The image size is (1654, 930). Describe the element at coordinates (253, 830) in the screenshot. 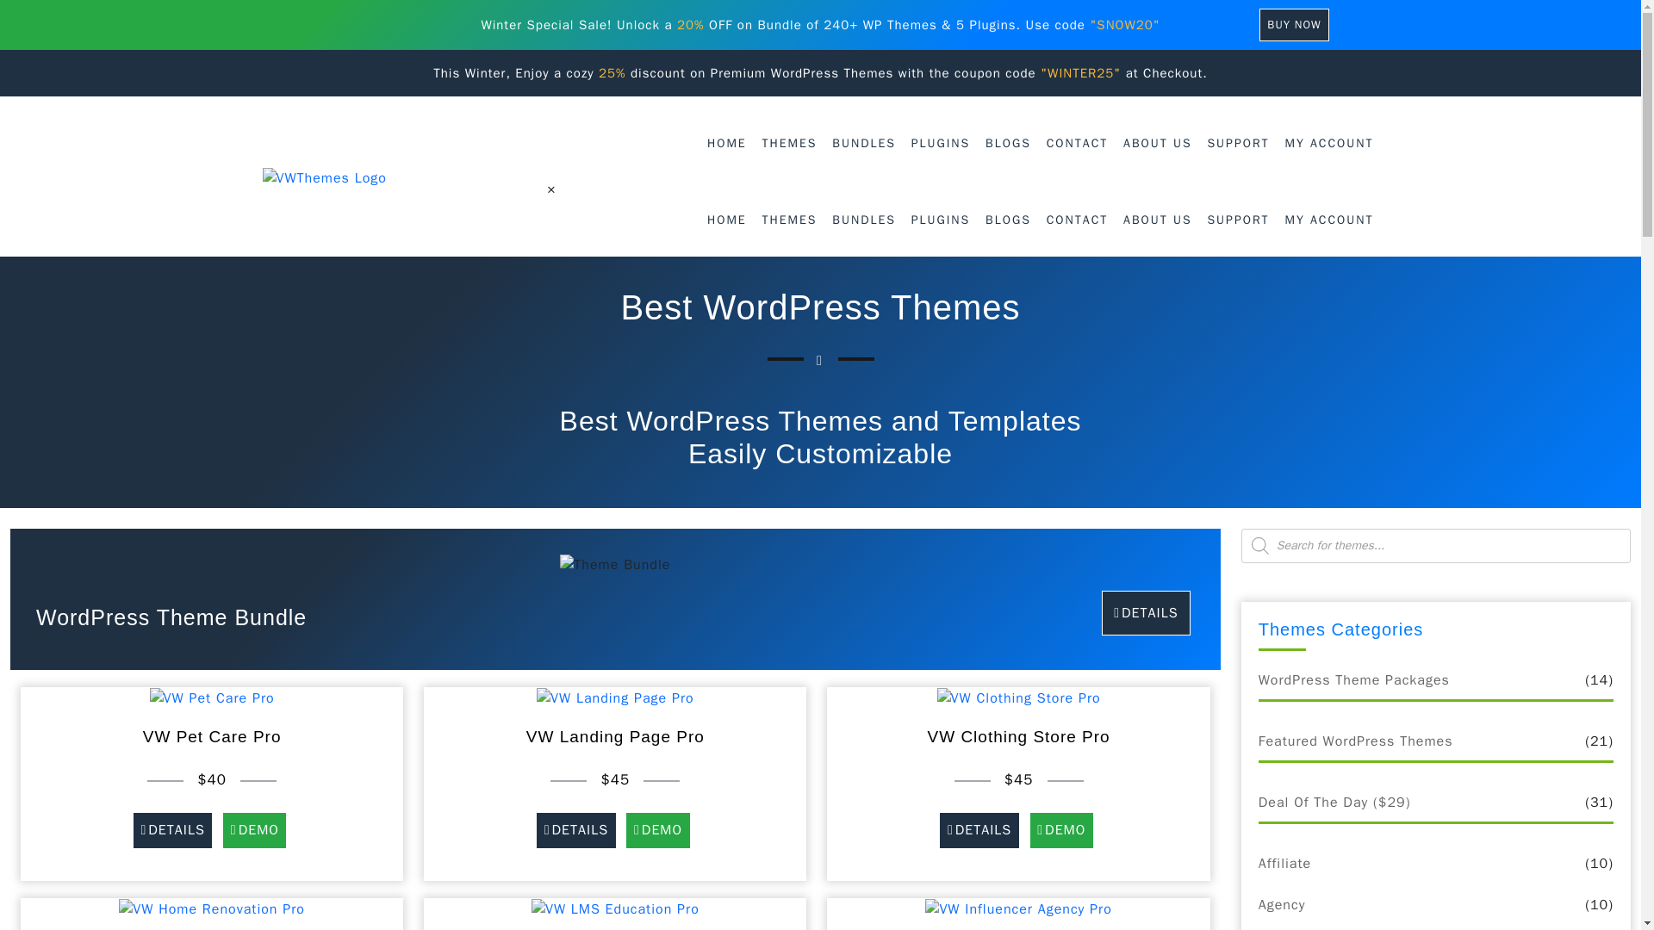

I see `DEMO` at that location.